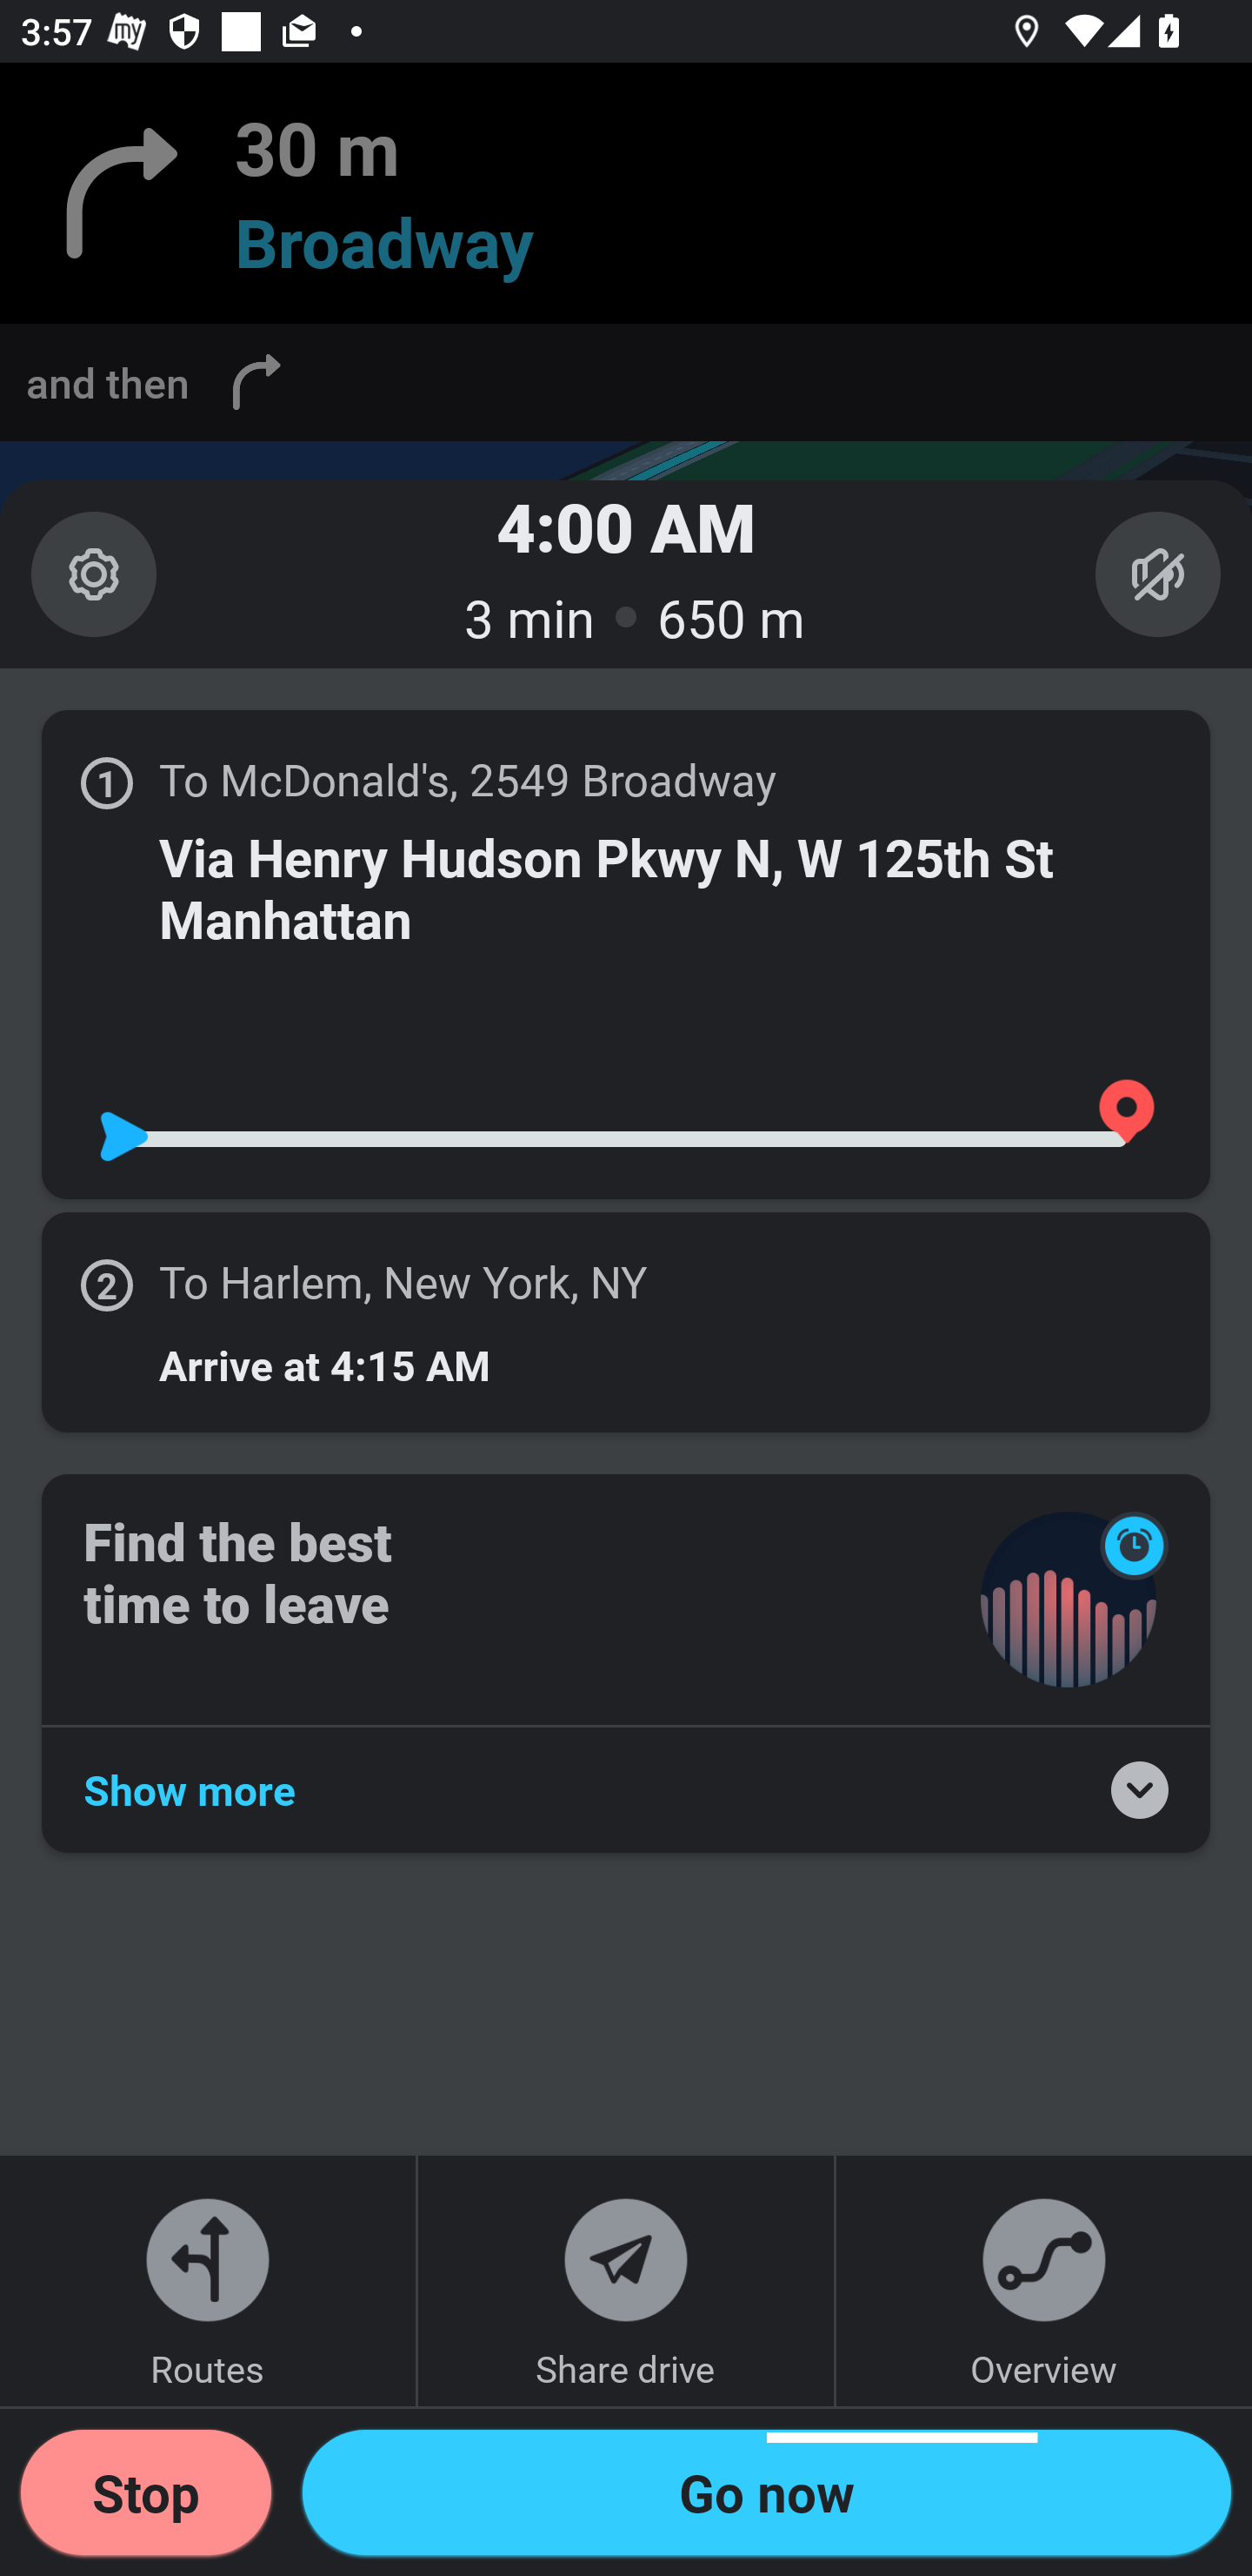 The image size is (1252, 2576). I want to click on 30 m Broadway, so click(626, 193).